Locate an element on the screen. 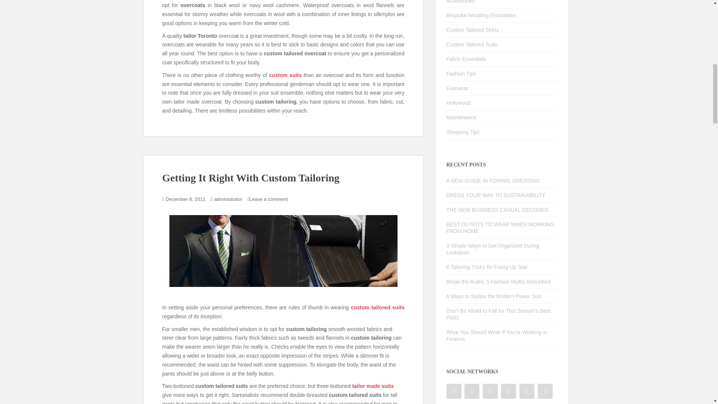 The height and width of the screenshot is (404, 718). Getting It Right With Custom Tailoring is located at coordinates (251, 178).